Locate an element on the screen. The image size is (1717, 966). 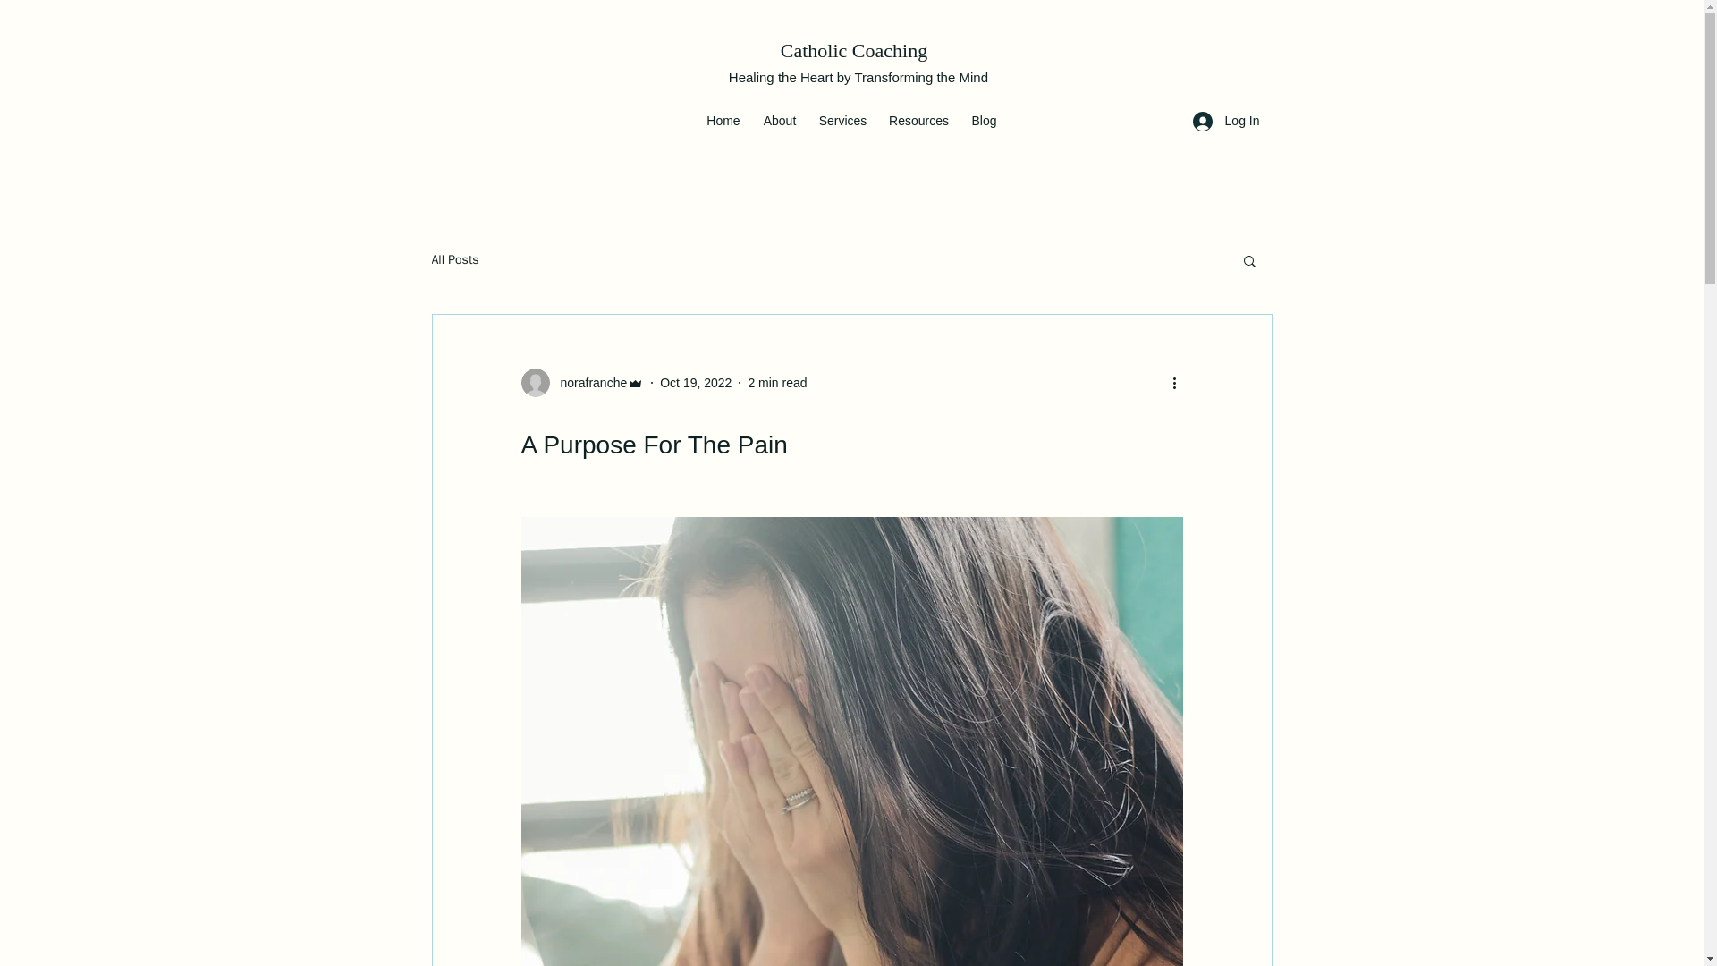
Log In is located at coordinates (1226, 121).